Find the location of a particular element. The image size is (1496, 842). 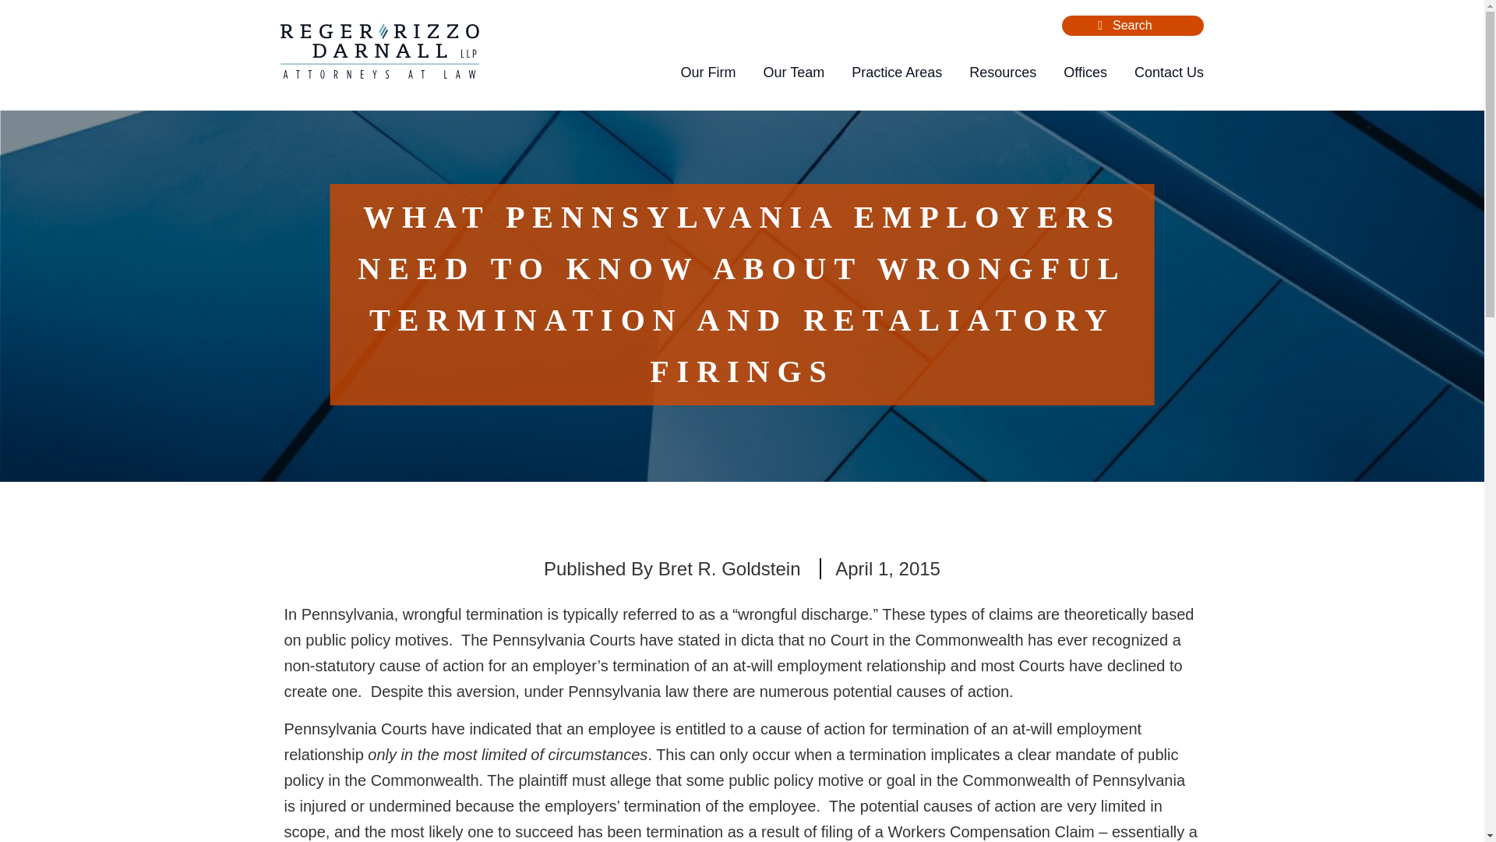

Search is located at coordinates (1100, 25).